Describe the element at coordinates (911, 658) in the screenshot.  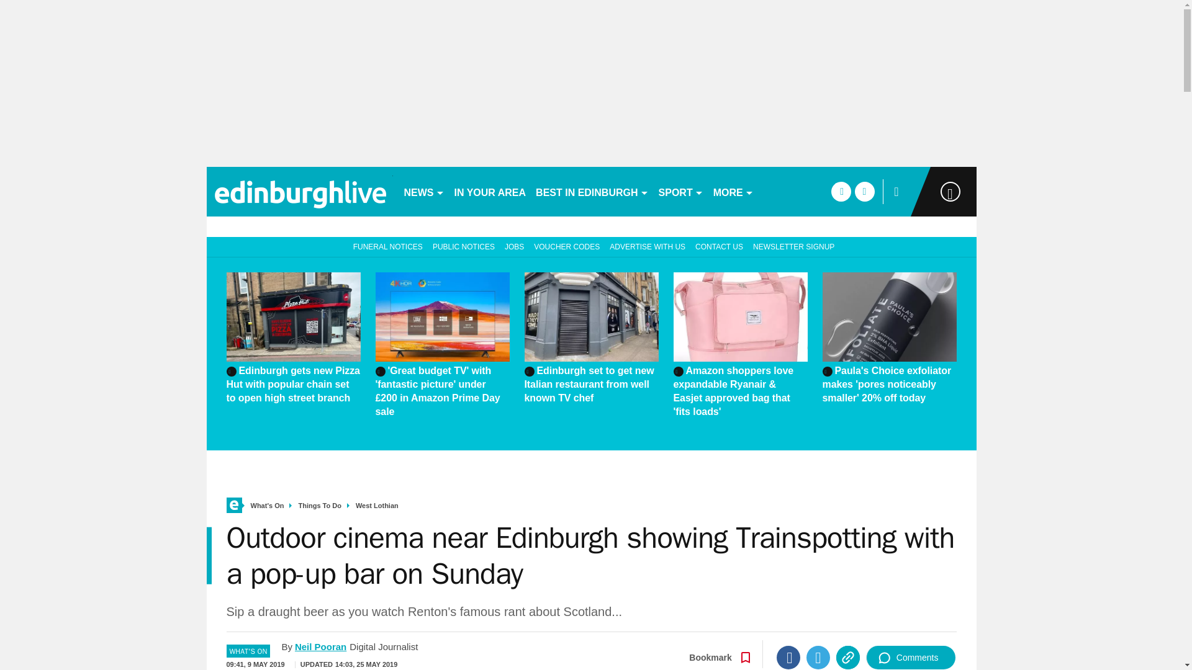
I see `Comments` at that location.